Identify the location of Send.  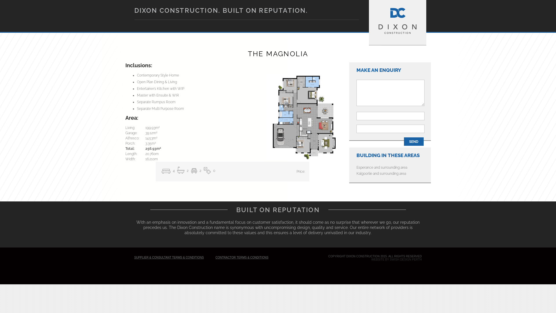
(414, 141).